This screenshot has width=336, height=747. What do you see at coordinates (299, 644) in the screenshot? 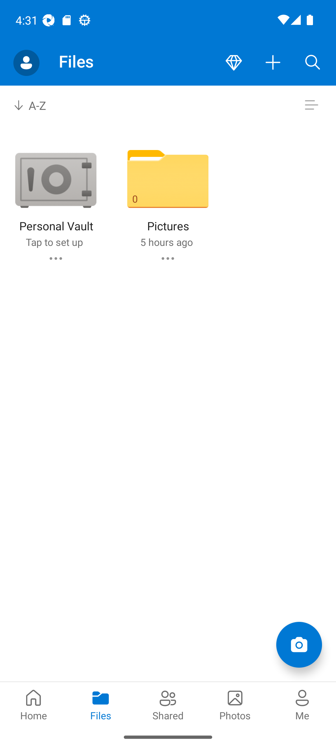
I see `Add items Scan` at bounding box center [299, 644].